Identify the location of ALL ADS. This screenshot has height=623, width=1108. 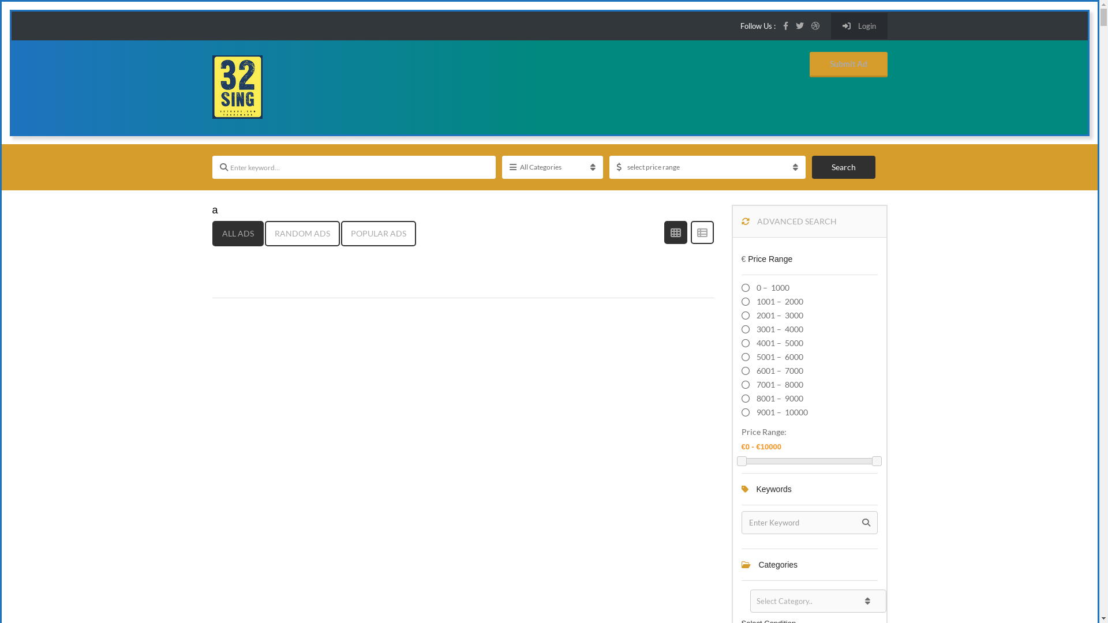
(238, 234).